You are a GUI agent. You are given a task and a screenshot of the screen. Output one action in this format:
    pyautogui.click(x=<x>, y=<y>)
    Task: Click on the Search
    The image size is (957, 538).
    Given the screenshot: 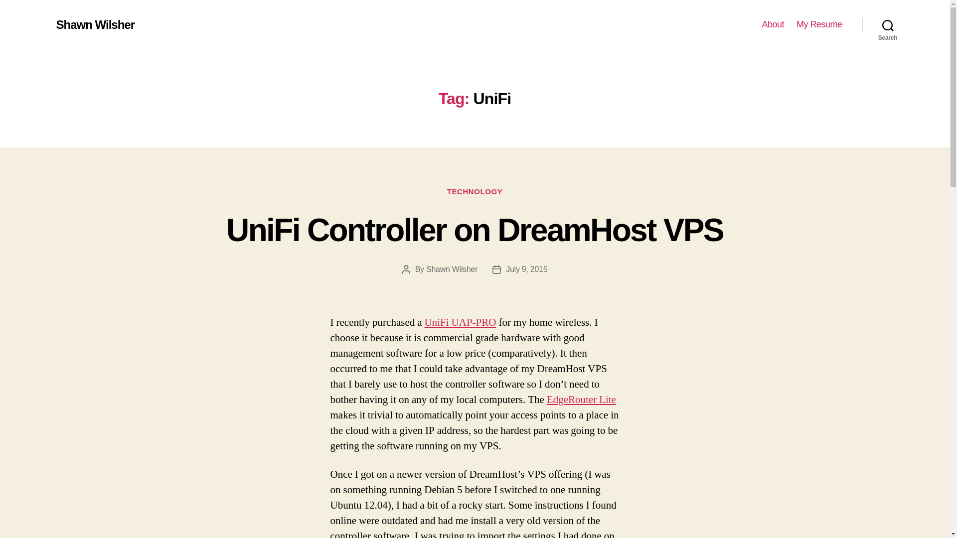 What is the action you would take?
    pyautogui.click(x=888, y=25)
    